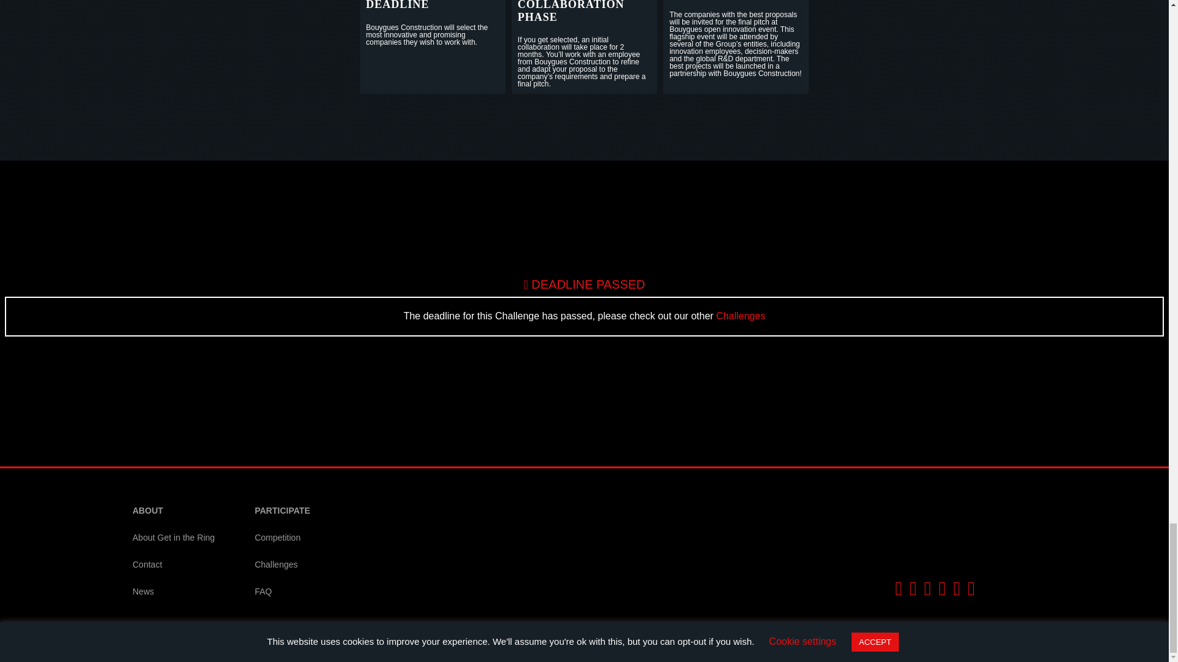  Describe the element at coordinates (282, 565) in the screenshot. I see `Challenges` at that location.